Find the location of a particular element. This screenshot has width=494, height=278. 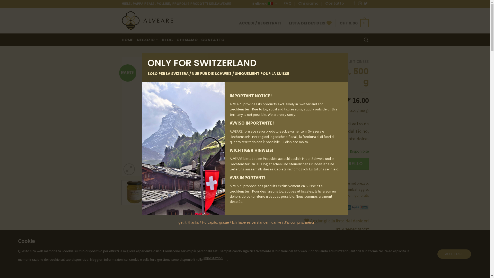

Contatto is located at coordinates (334, 3).